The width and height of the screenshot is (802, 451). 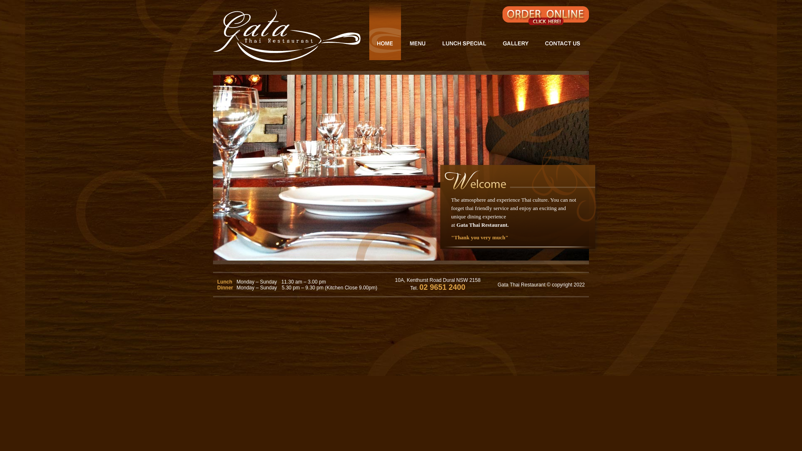 I want to click on Home, so click(x=385, y=30).